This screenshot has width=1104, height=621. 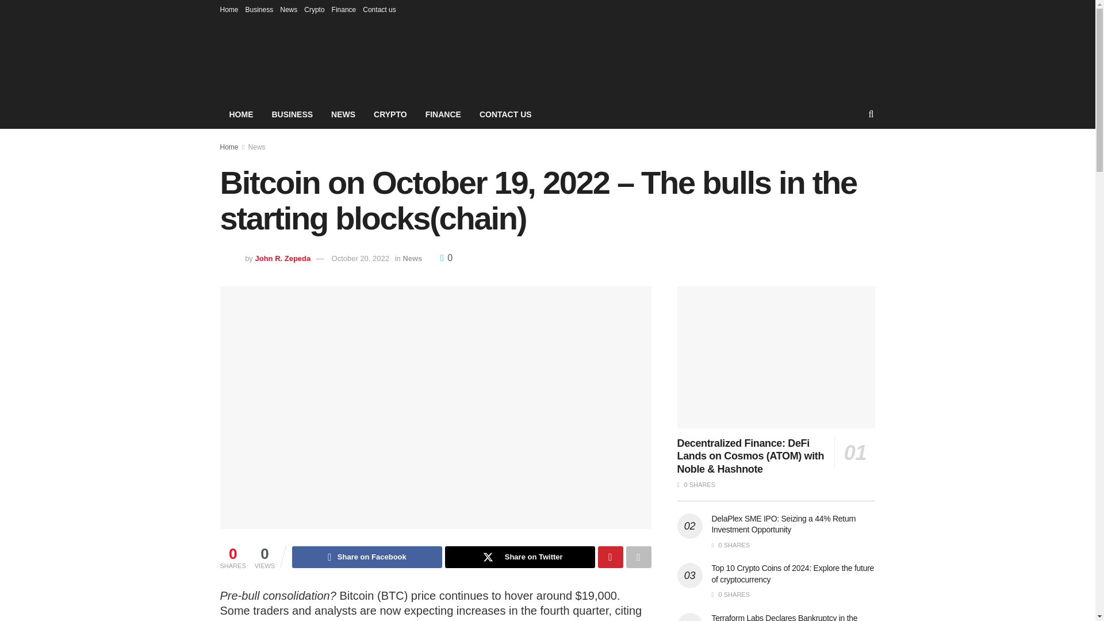 What do you see at coordinates (412, 258) in the screenshot?
I see `News` at bounding box center [412, 258].